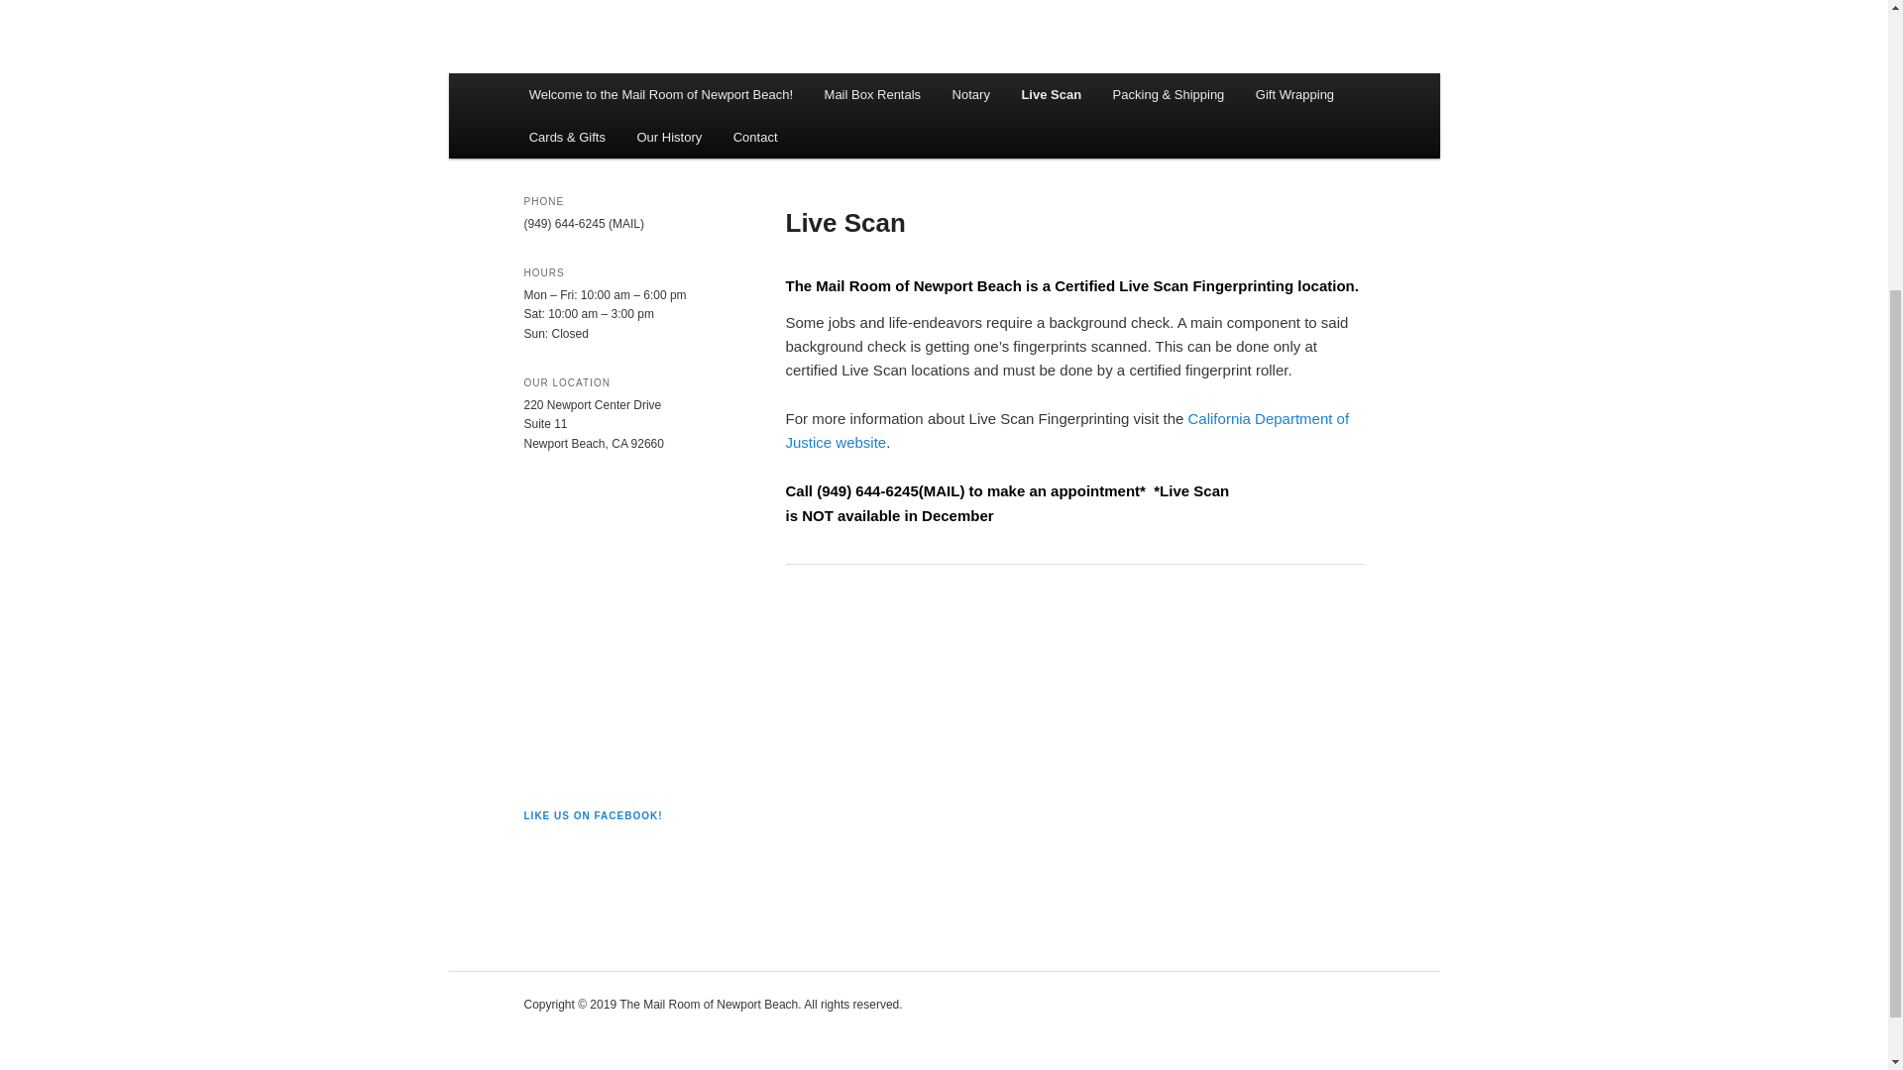 This screenshot has width=1903, height=1070. Describe the element at coordinates (1052, 94) in the screenshot. I see `Live Scan` at that location.